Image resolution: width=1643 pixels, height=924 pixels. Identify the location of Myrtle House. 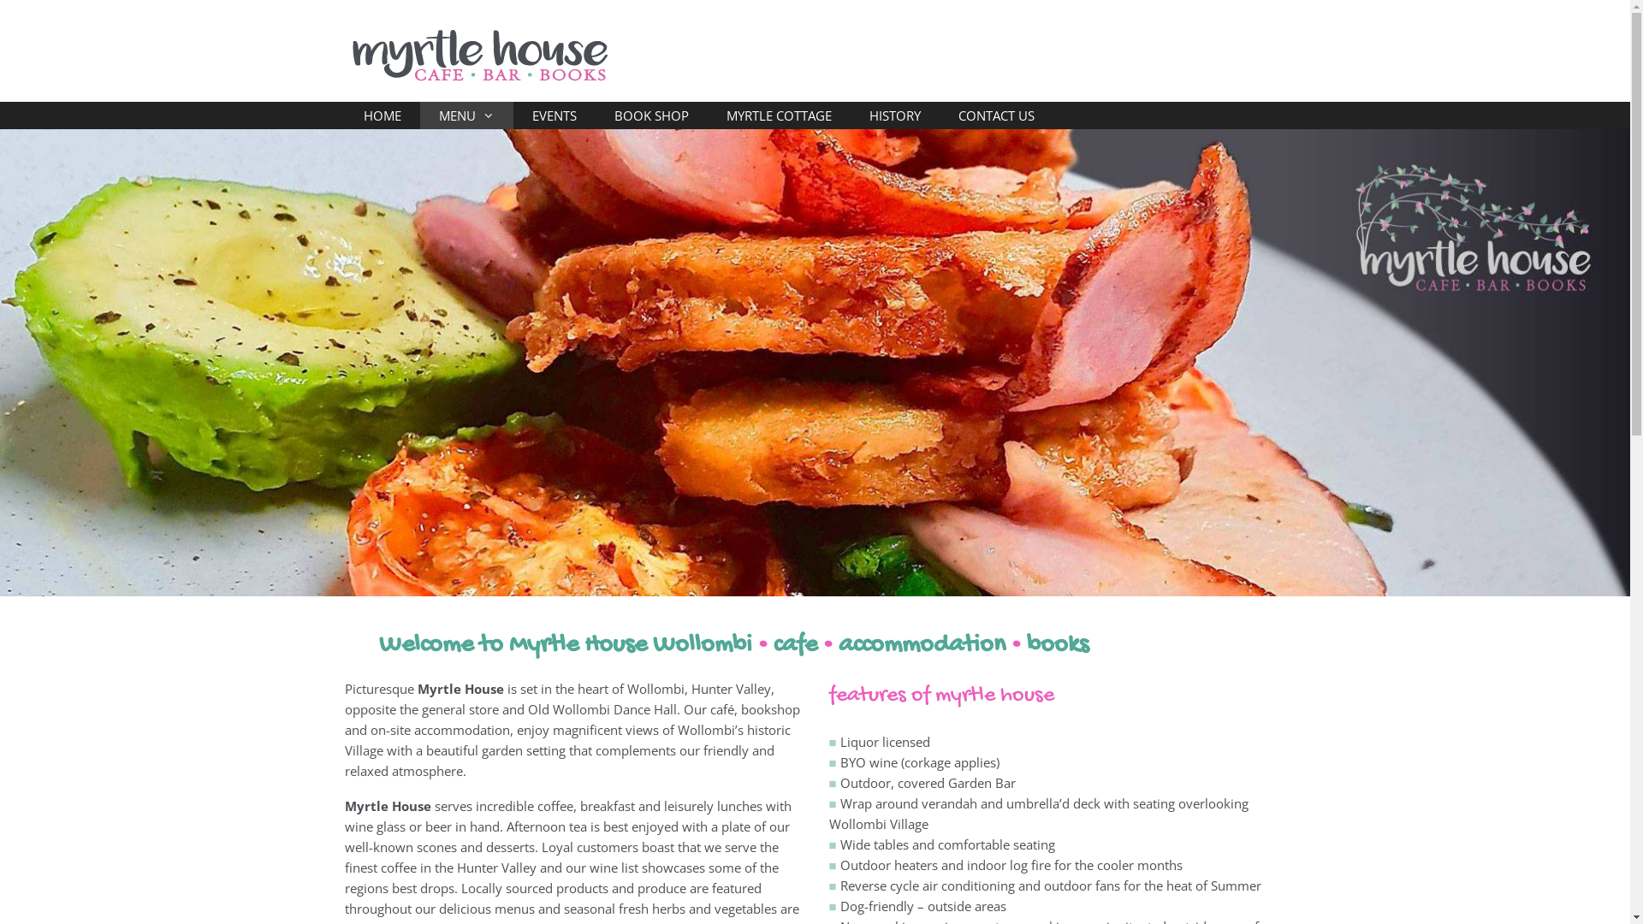
(480, 55).